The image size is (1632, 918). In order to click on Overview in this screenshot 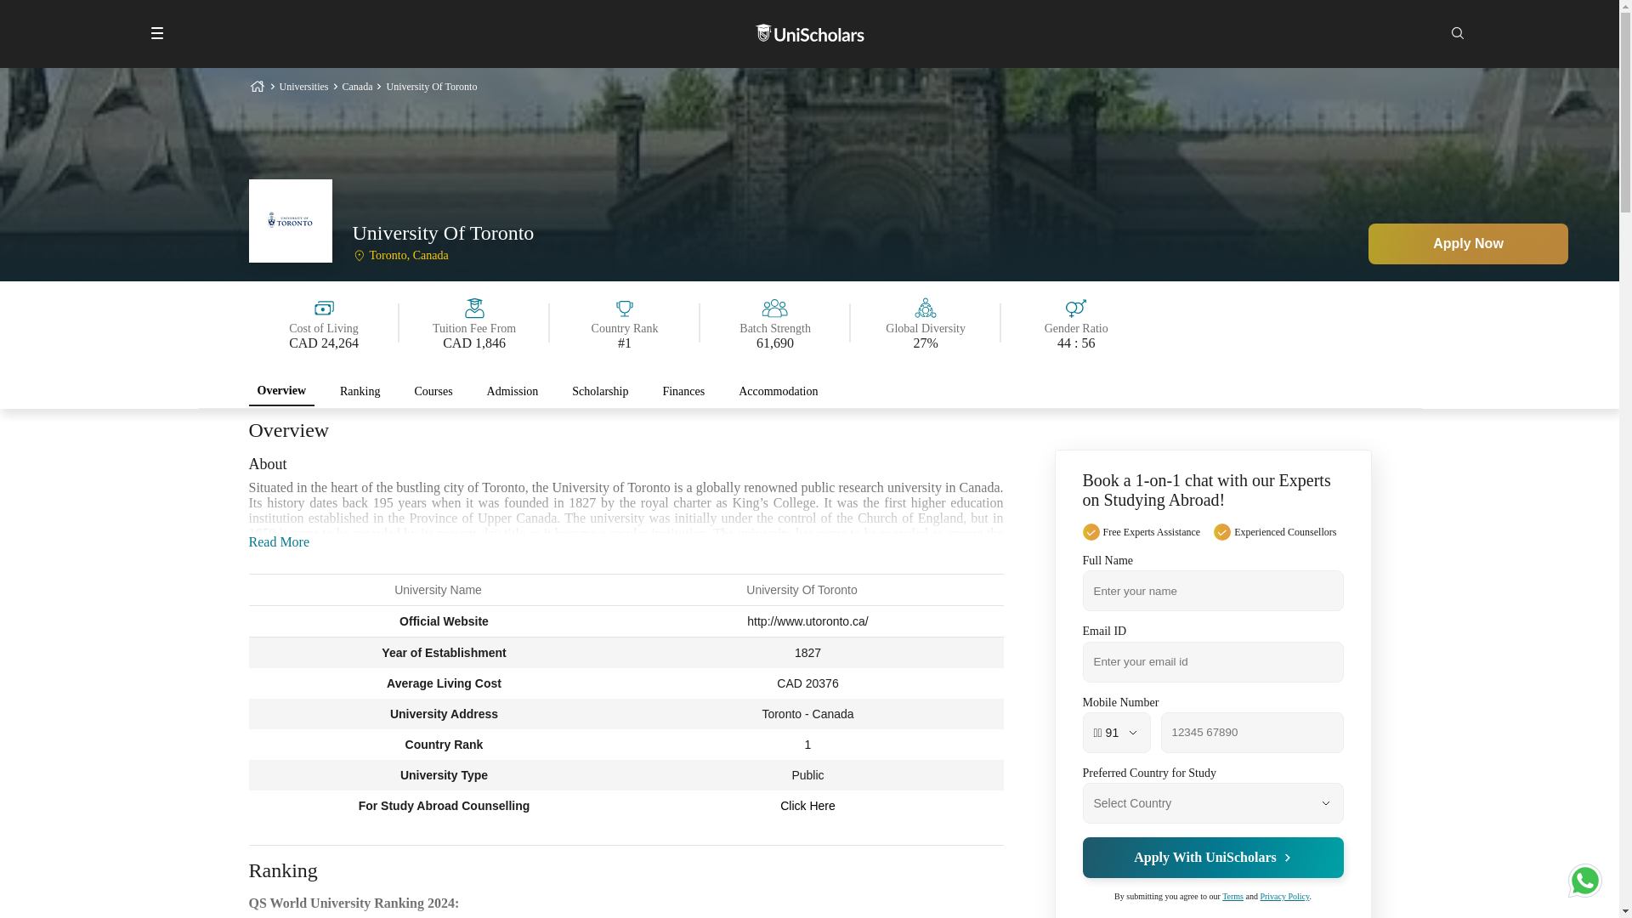, I will do `click(280, 391)`.